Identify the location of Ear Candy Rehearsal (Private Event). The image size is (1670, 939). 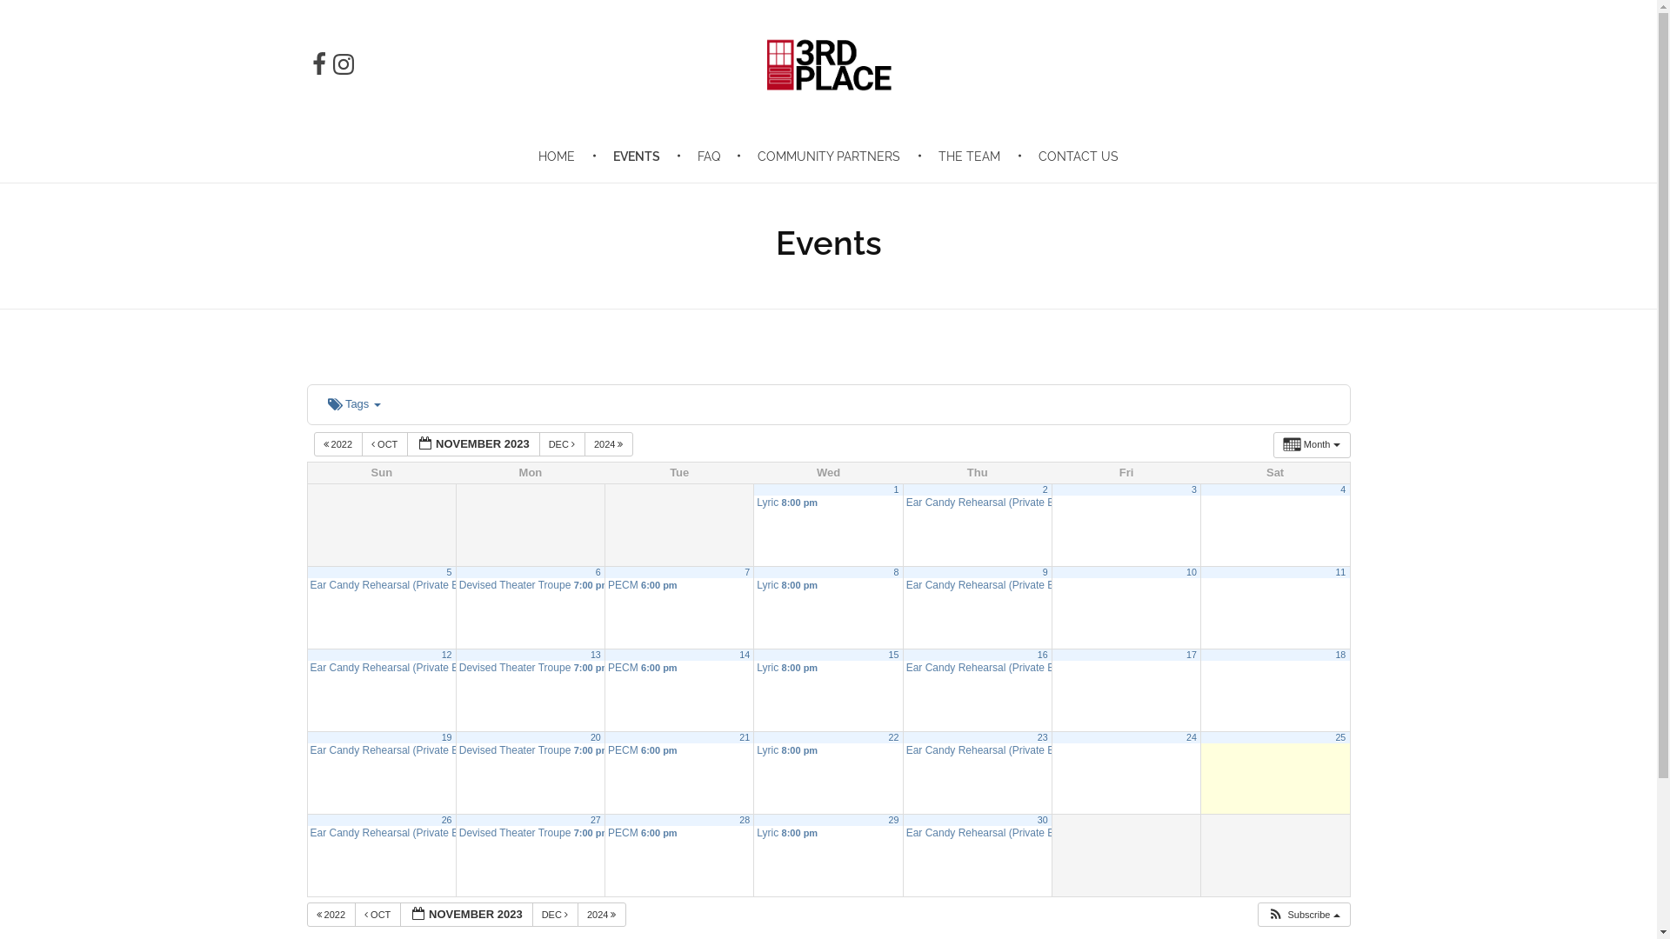
(978, 750).